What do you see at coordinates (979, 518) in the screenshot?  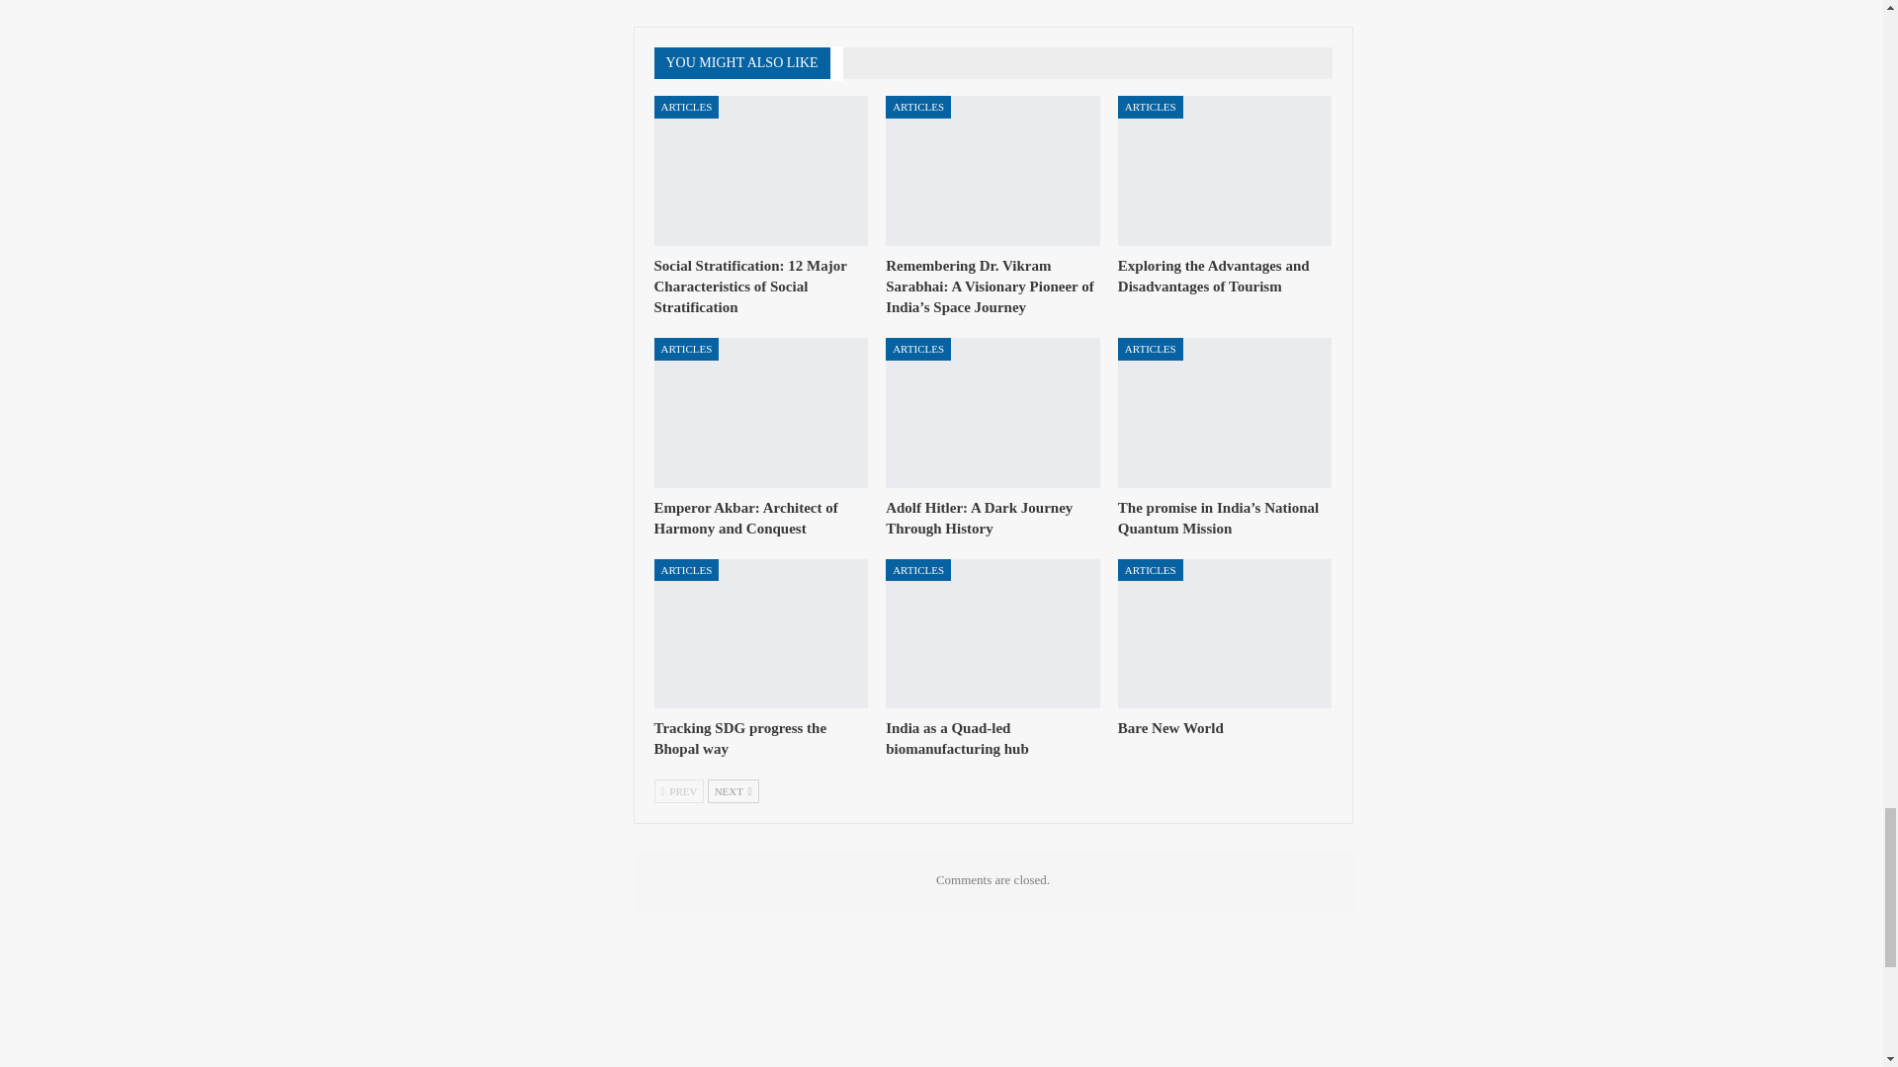 I see `Adolf Hitler: A Dark Journey Through History` at bounding box center [979, 518].